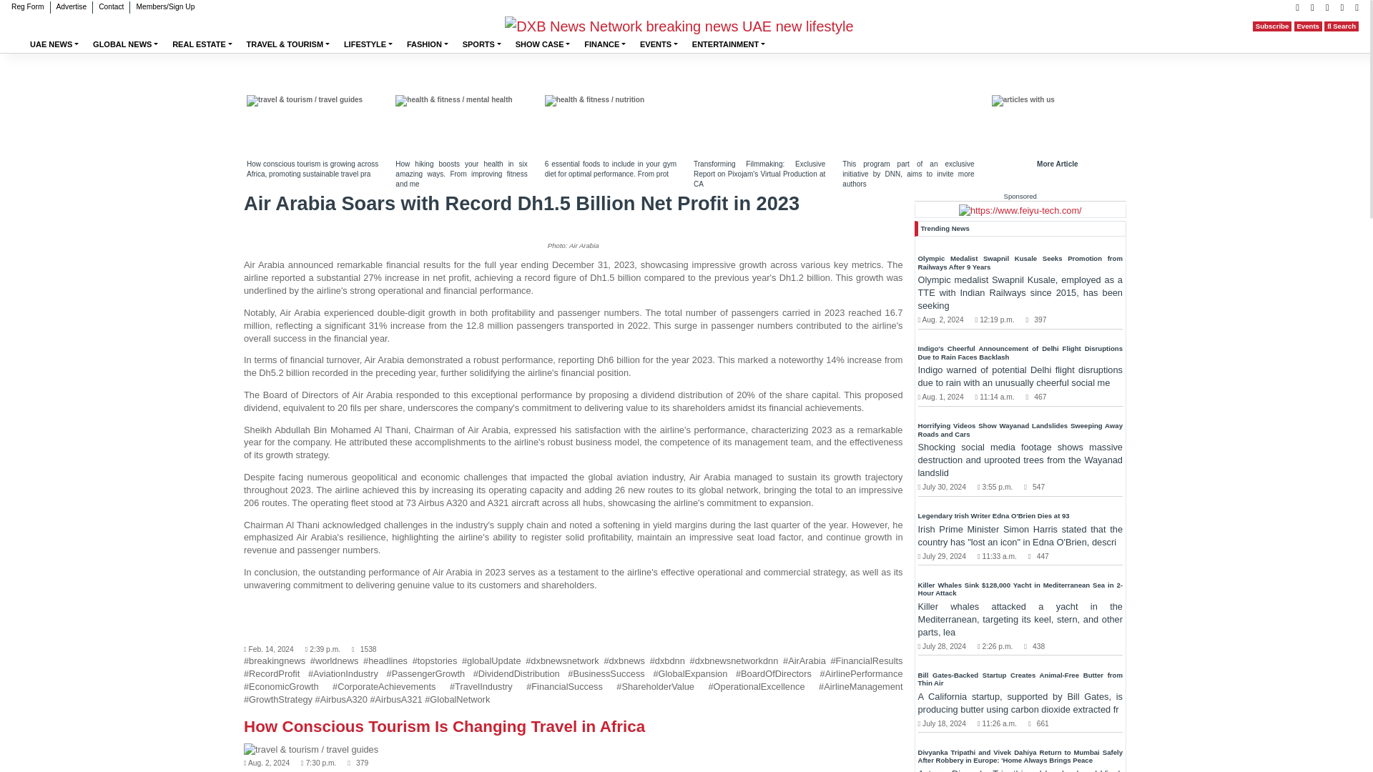  What do you see at coordinates (1271, 26) in the screenshot?
I see `Subscribe` at bounding box center [1271, 26].